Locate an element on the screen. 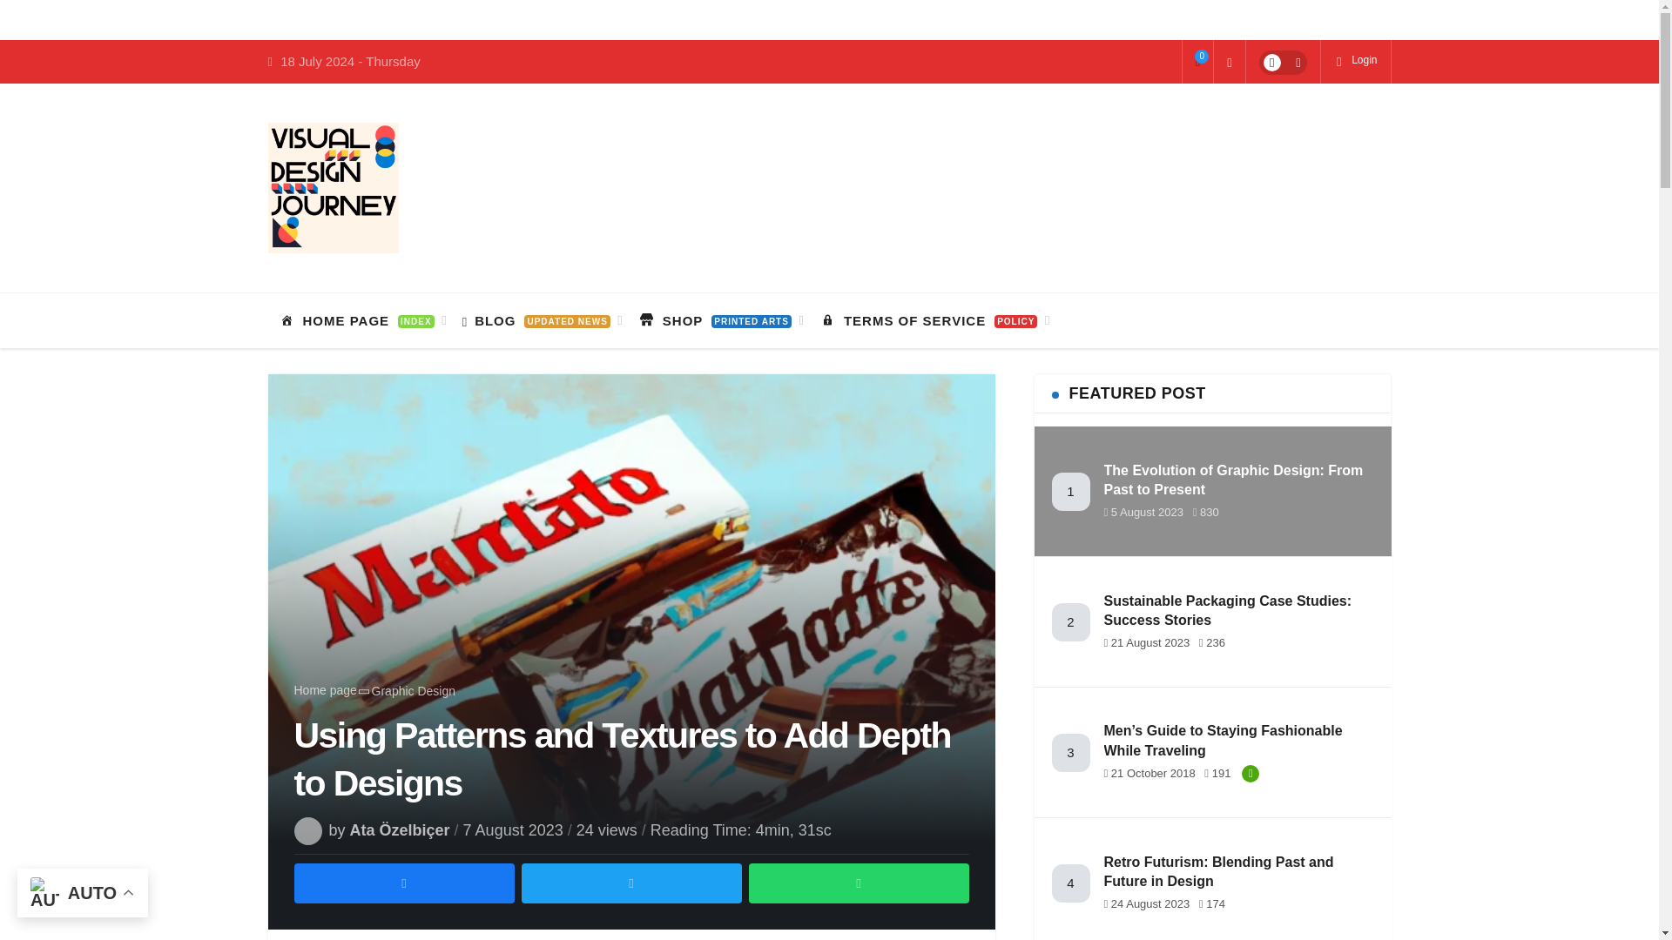  Login is located at coordinates (1355, 62).